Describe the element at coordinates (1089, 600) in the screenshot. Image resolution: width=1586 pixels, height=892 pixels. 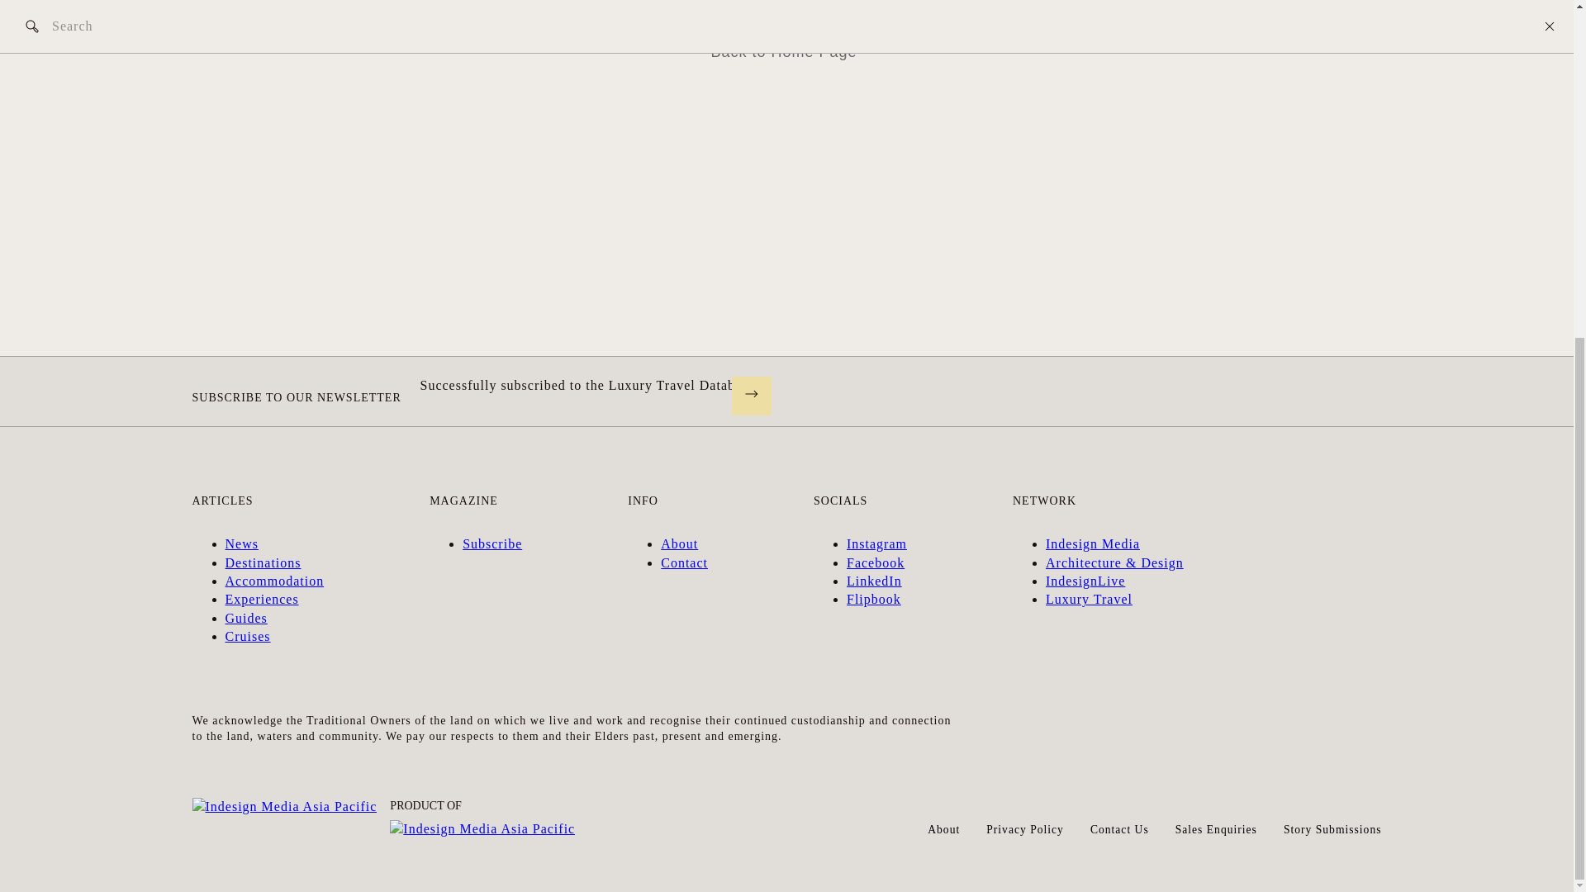
I see `Luxury Travel` at that location.